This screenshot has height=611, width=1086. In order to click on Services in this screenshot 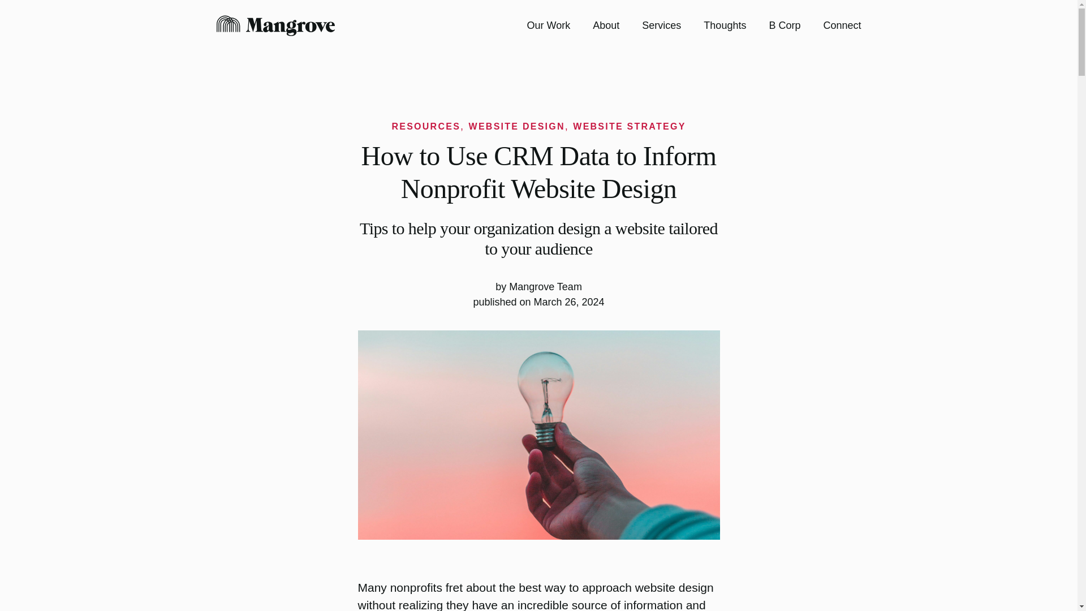, I will do `click(661, 25)`.